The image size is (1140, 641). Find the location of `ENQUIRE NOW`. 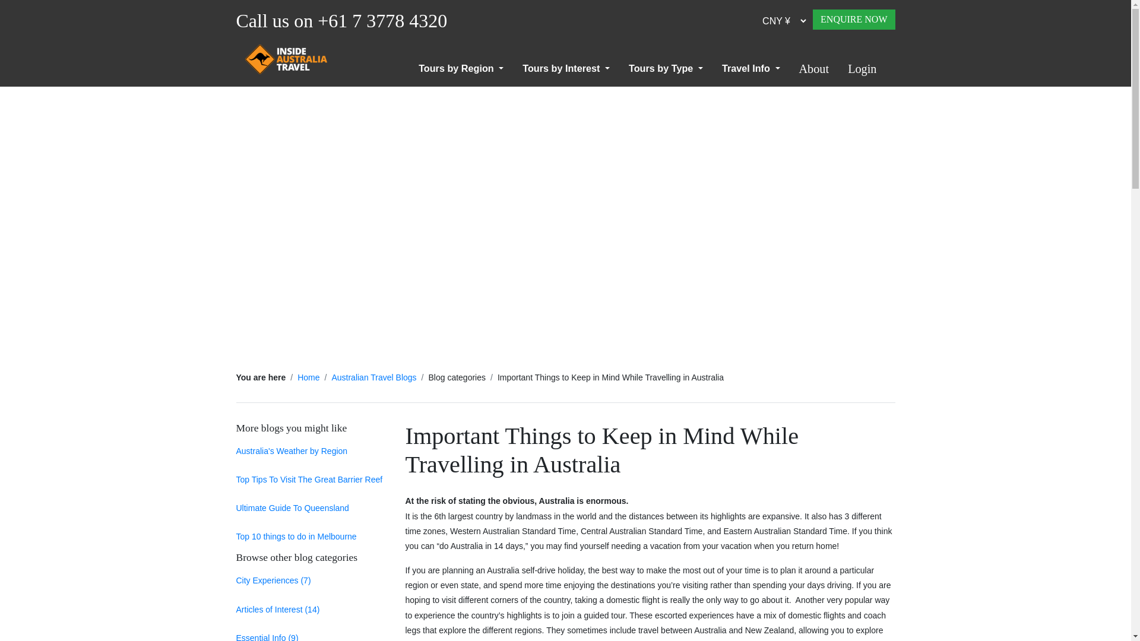

ENQUIRE NOW is located at coordinates (854, 19).